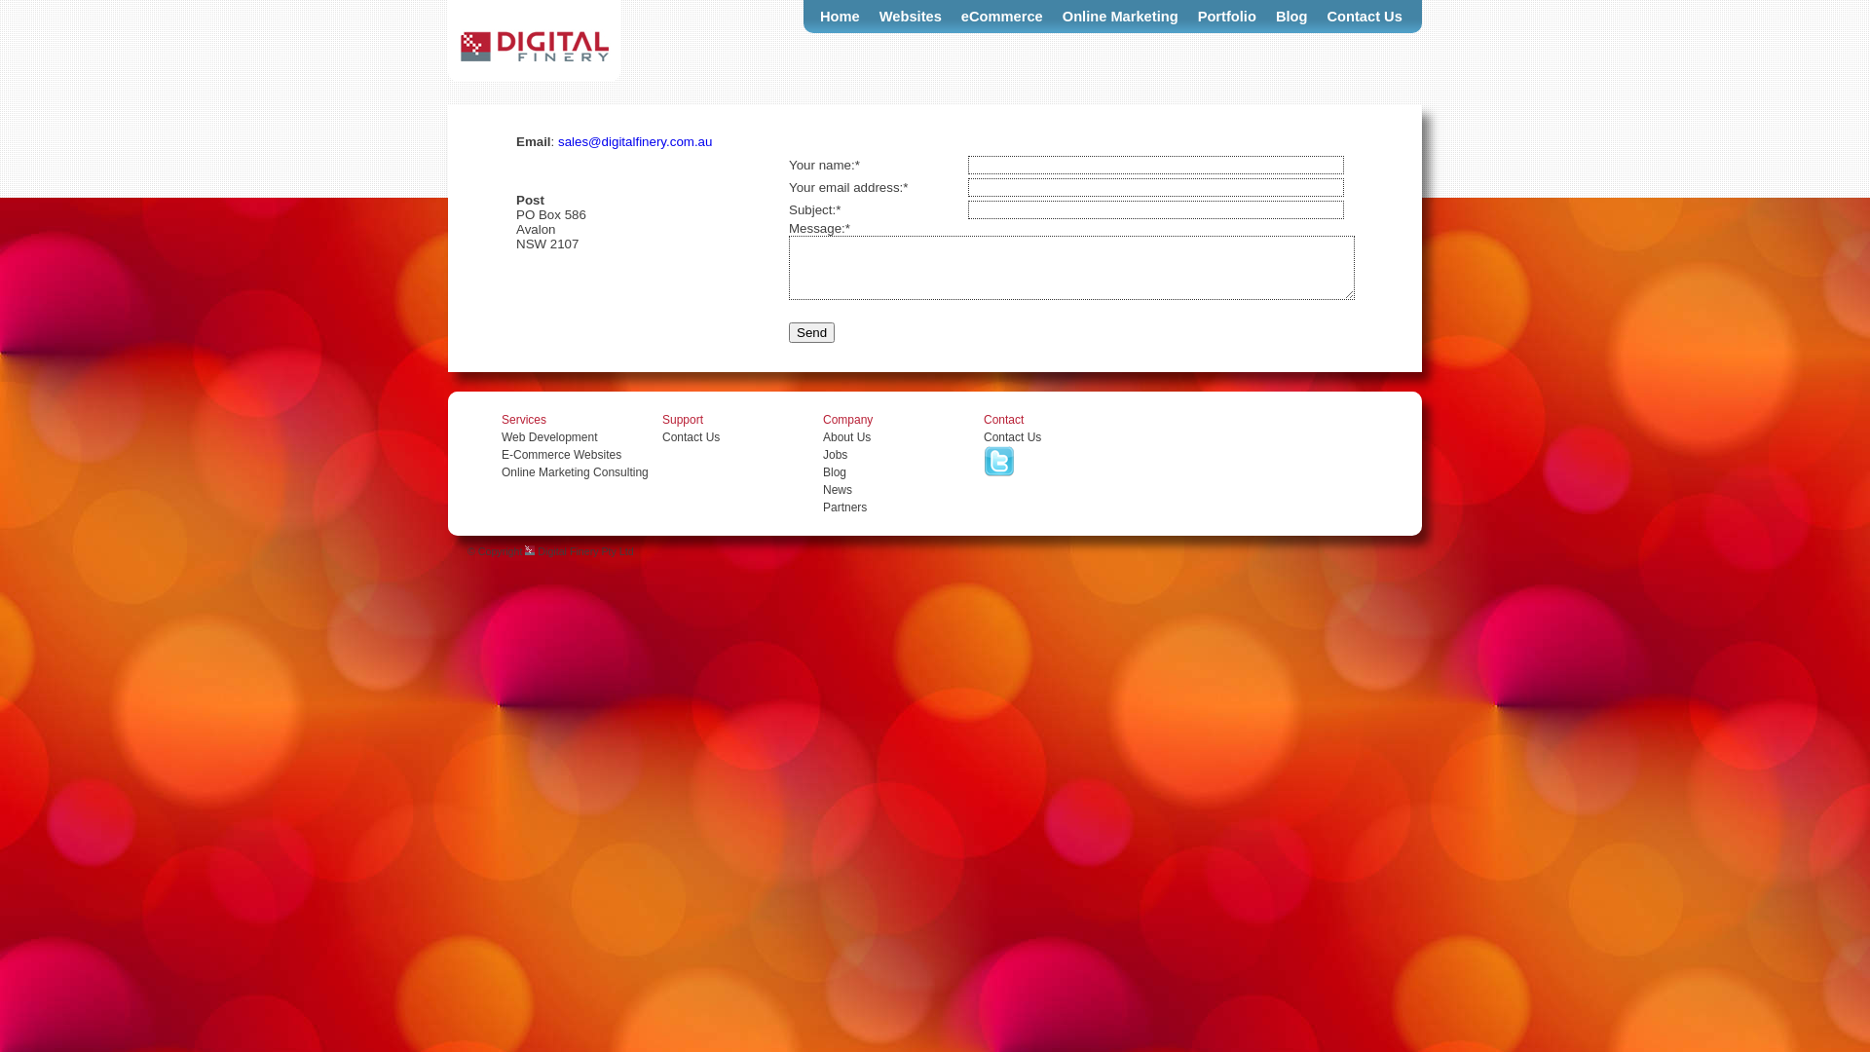  Describe the element at coordinates (840, 17) in the screenshot. I see `Home` at that location.